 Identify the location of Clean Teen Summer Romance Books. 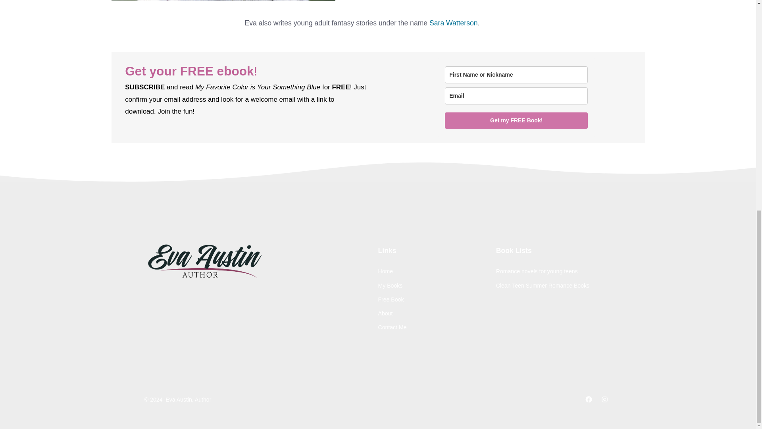
(542, 285).